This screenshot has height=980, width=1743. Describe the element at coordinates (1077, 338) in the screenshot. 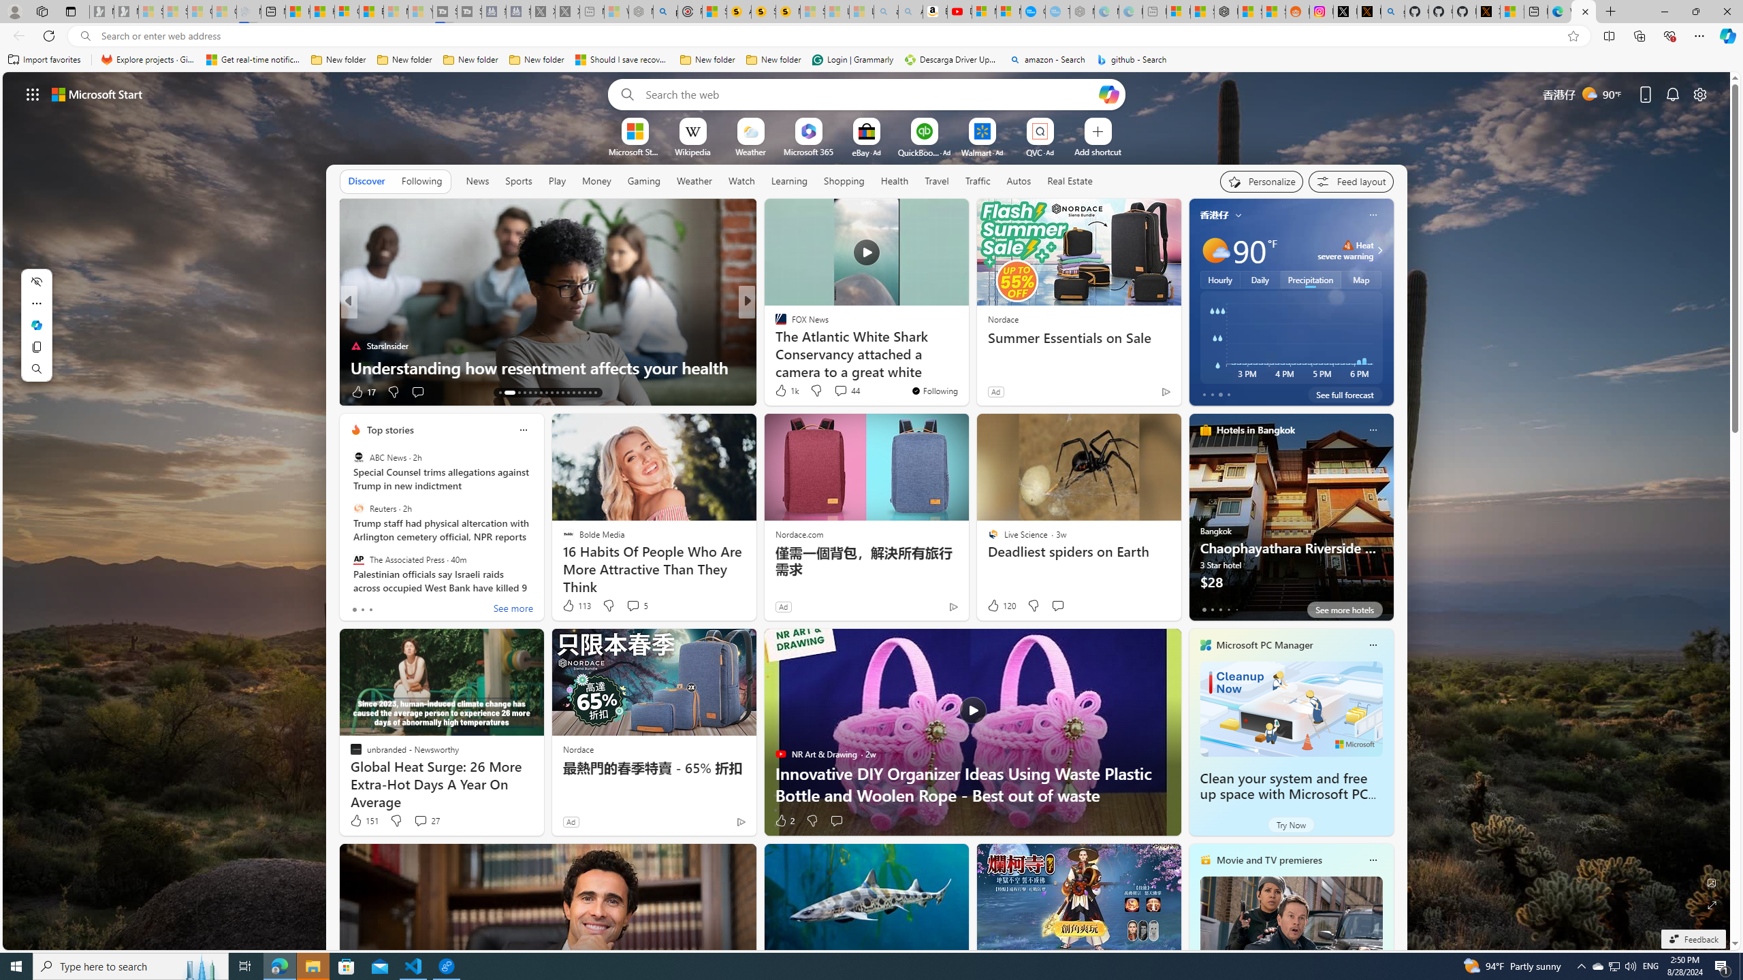

I see `Summer Essentials on Sale` at that location.